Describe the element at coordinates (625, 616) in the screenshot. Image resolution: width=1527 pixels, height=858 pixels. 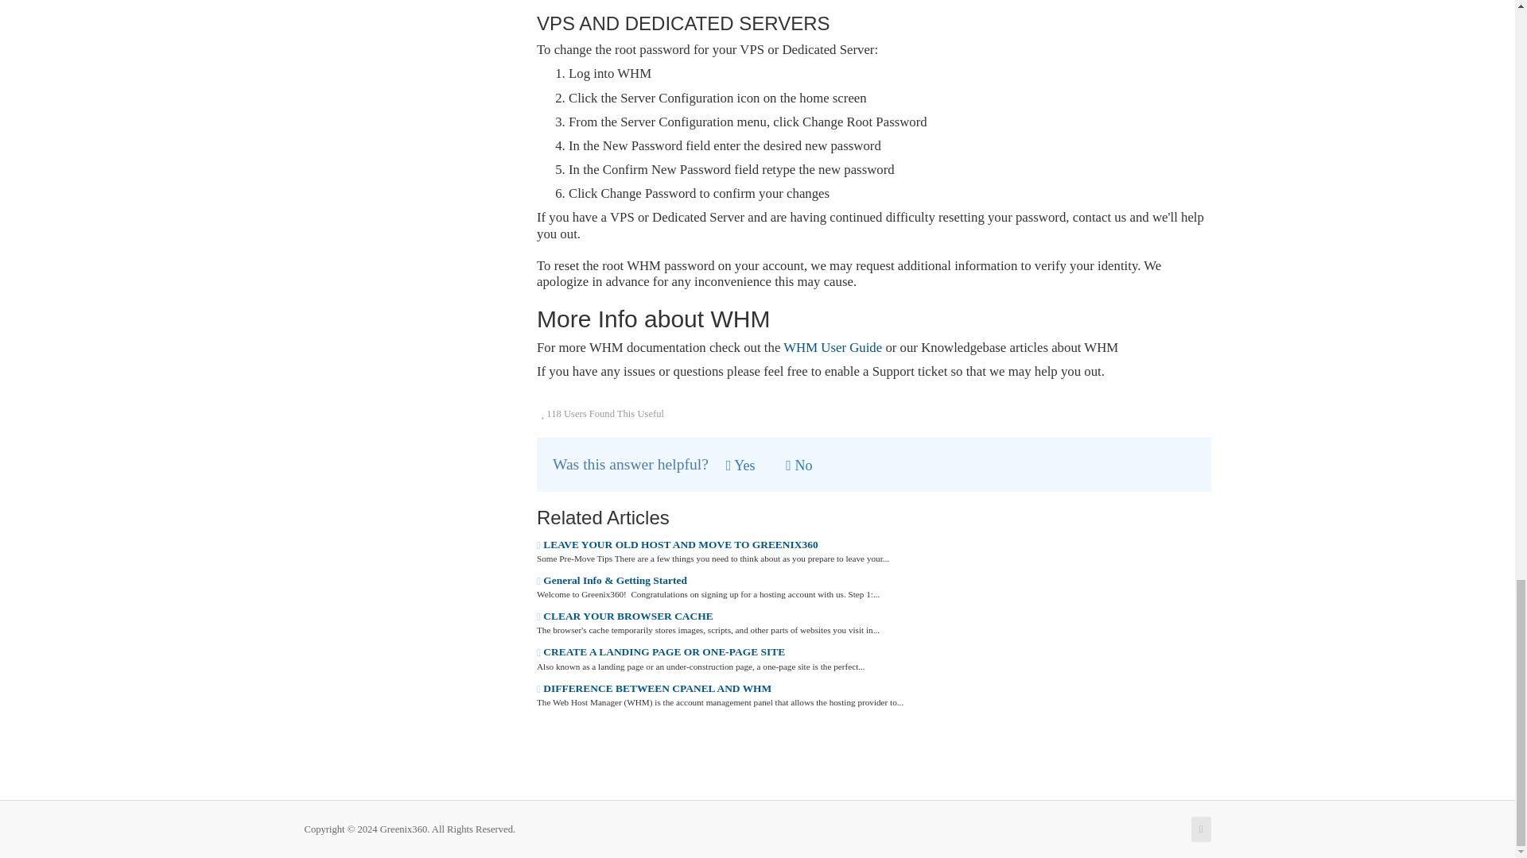
I see `CLEAR YOUR BROWSER CACHE` at that location.